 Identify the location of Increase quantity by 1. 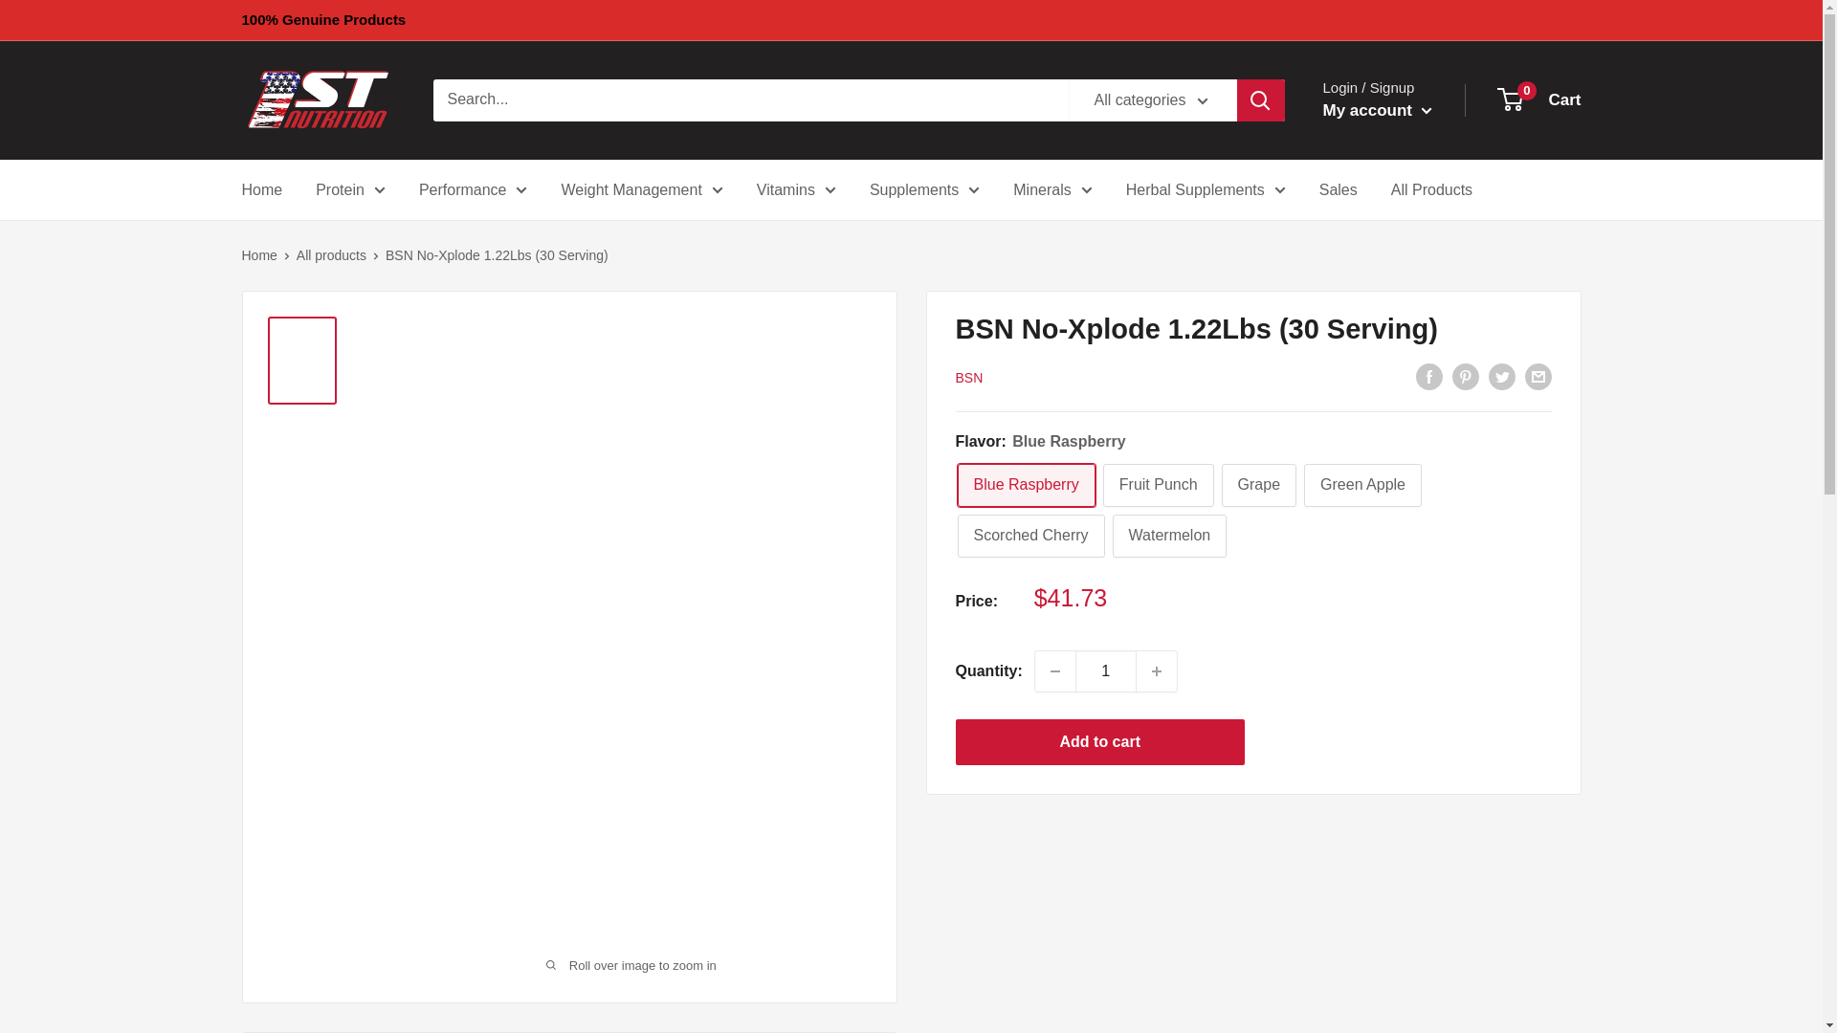
(1157, 671).